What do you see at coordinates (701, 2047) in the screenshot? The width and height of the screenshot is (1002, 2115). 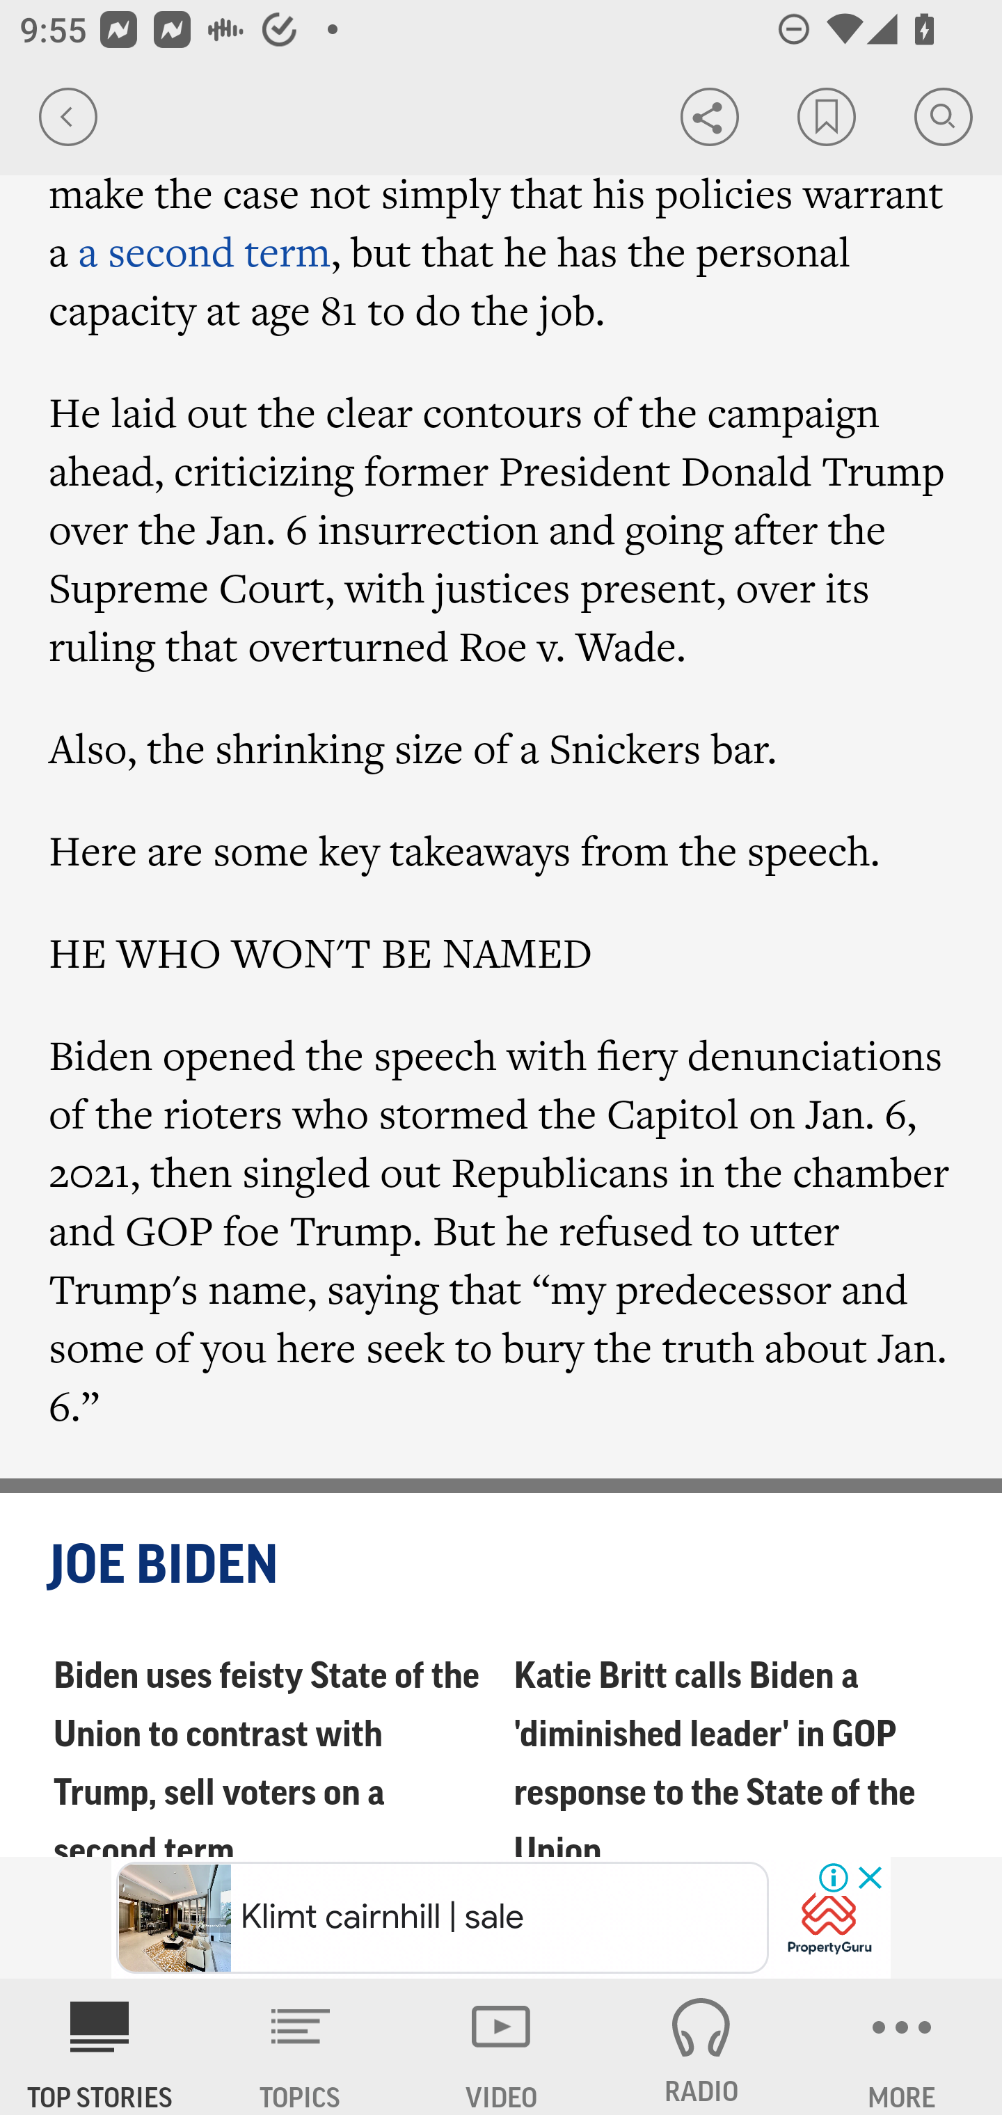 I see `RADIO` at bounding box center [701, 2047].